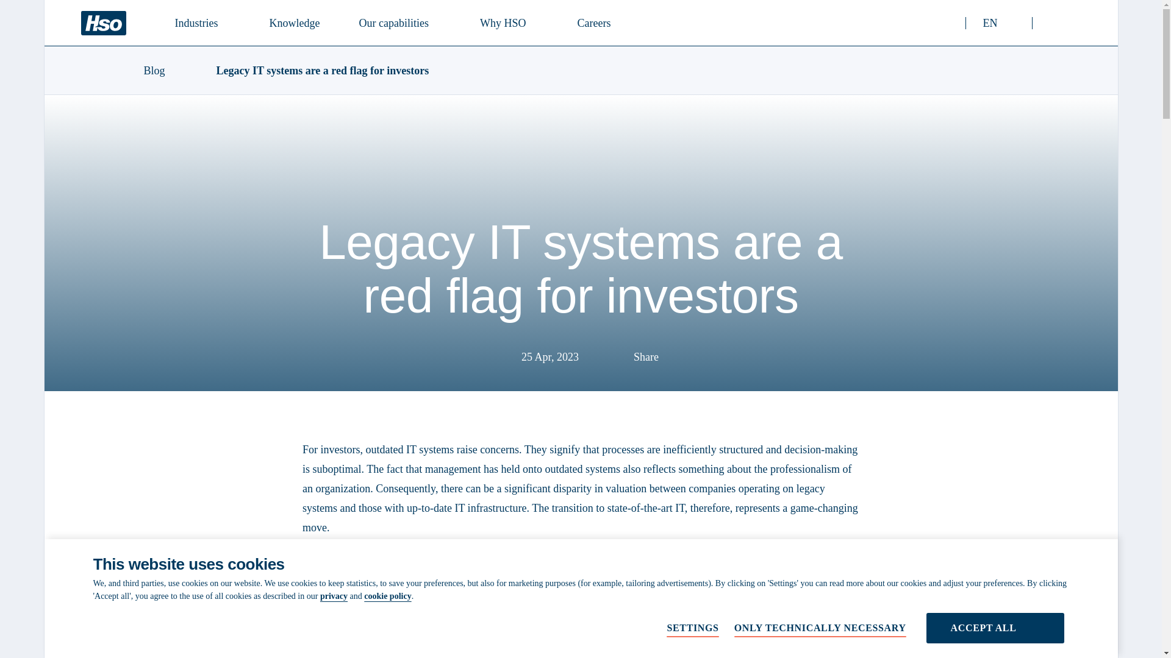  What do you see at coordinates (202, 22) in the screenshot?
I see `Logo` at bounding box center [202, 22].